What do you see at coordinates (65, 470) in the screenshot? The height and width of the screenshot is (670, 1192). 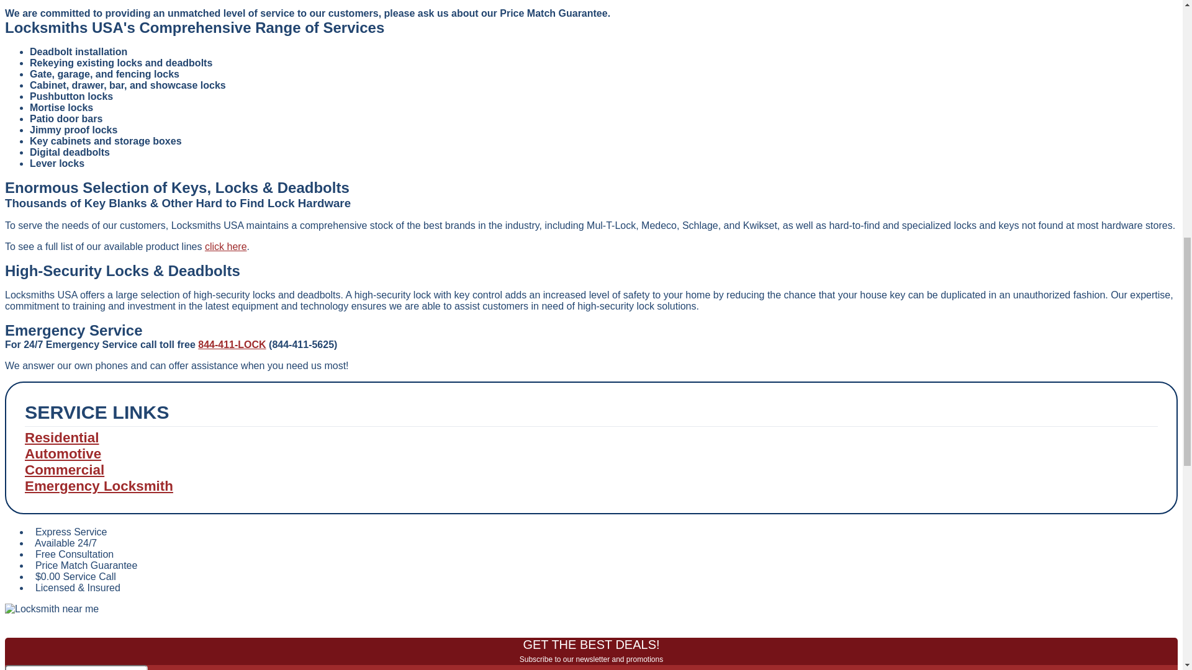 I see `Commercial` at bounding box center [65, 470].